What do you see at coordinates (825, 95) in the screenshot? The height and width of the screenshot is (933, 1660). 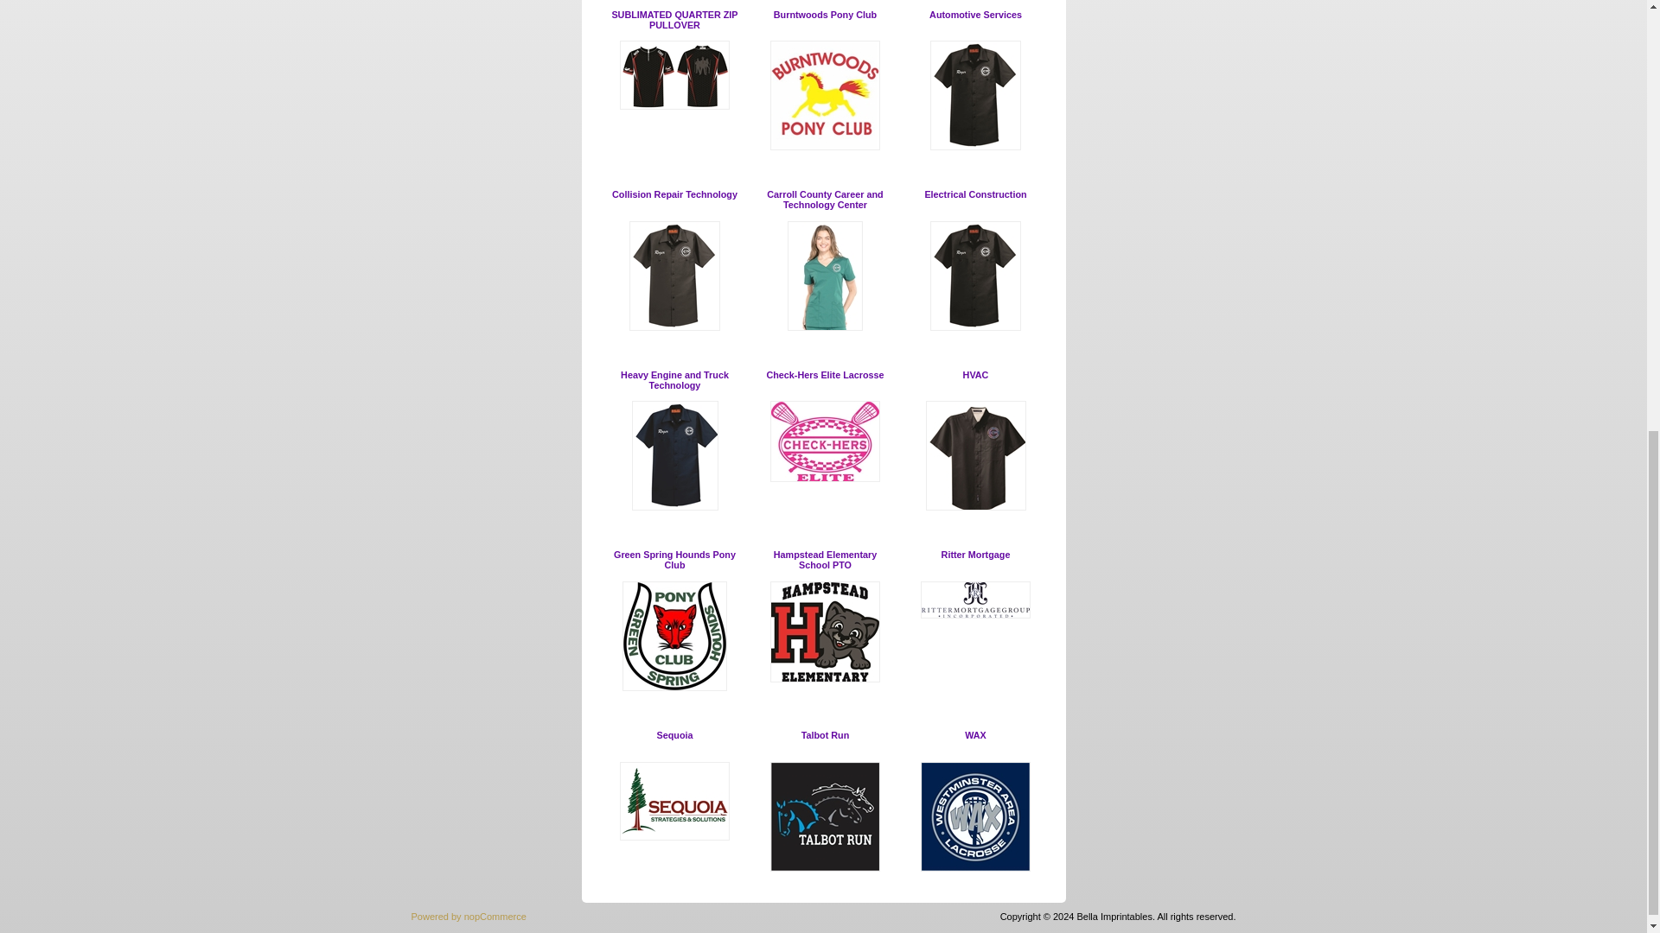 I see `Show products in category Burntwoods Pony Club` at bounding box center [825, 95].